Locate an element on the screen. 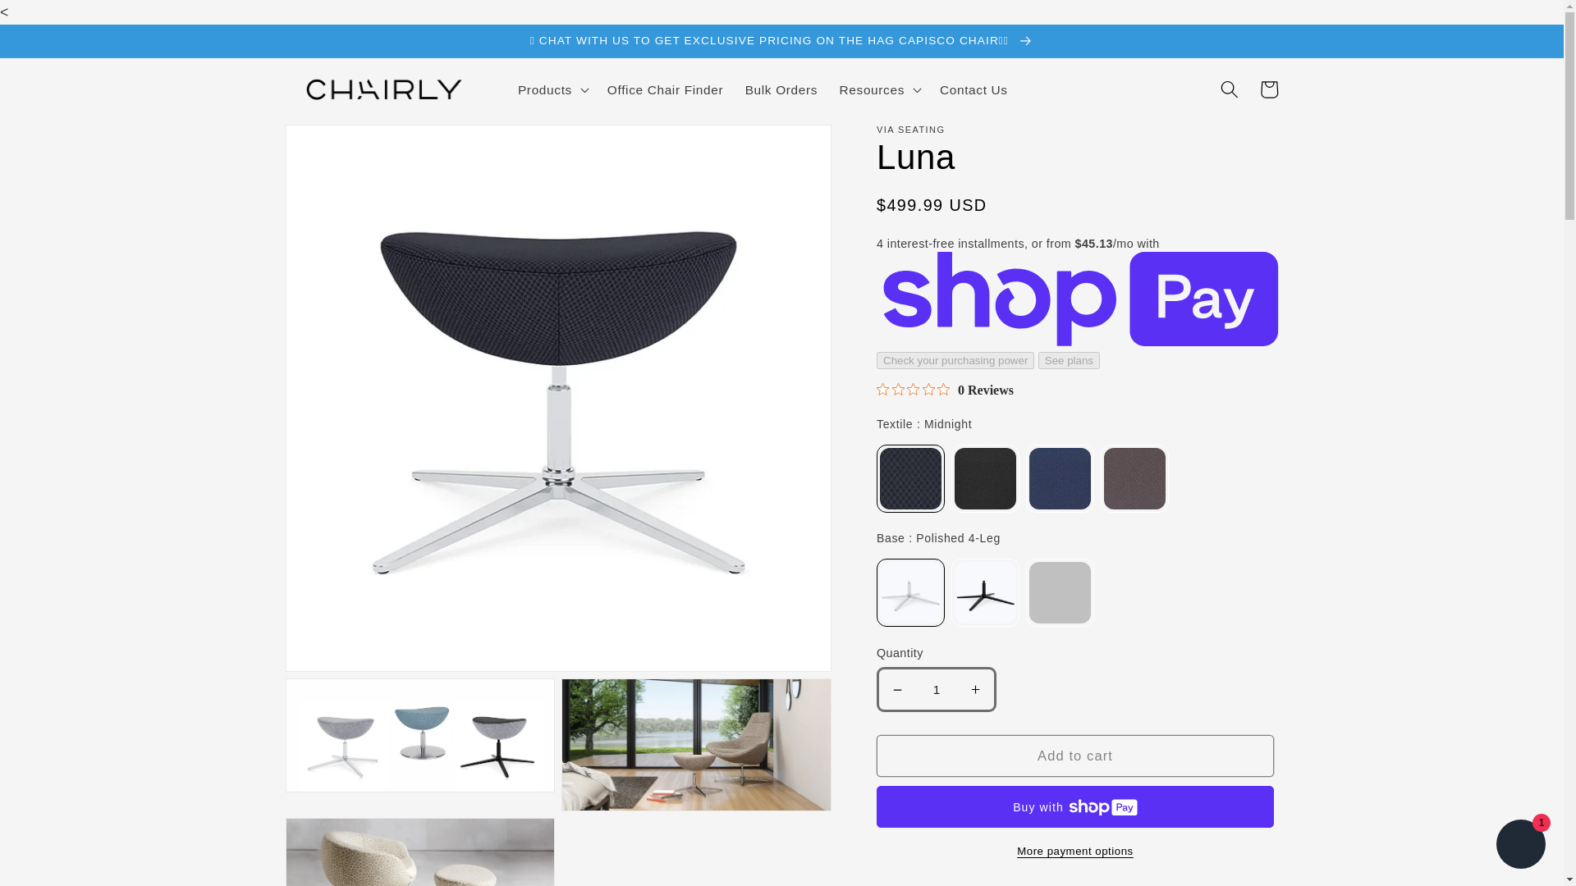 Image resolution: width=1576 pixels, height=886 pixels. Skip to content is located at coordinates (54, 21).